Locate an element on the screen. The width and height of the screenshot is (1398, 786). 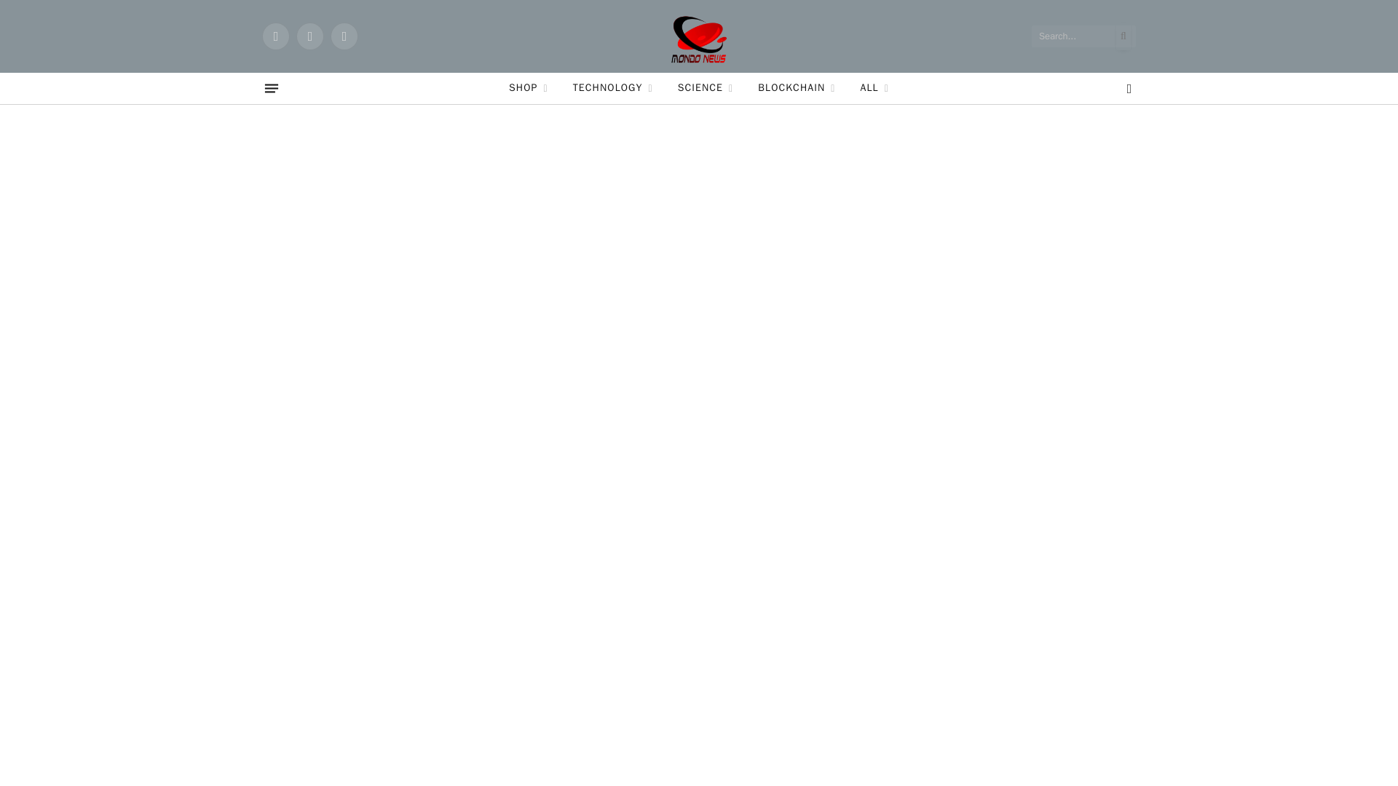
TECHNOLOGY is located at coordinates (612, 88).